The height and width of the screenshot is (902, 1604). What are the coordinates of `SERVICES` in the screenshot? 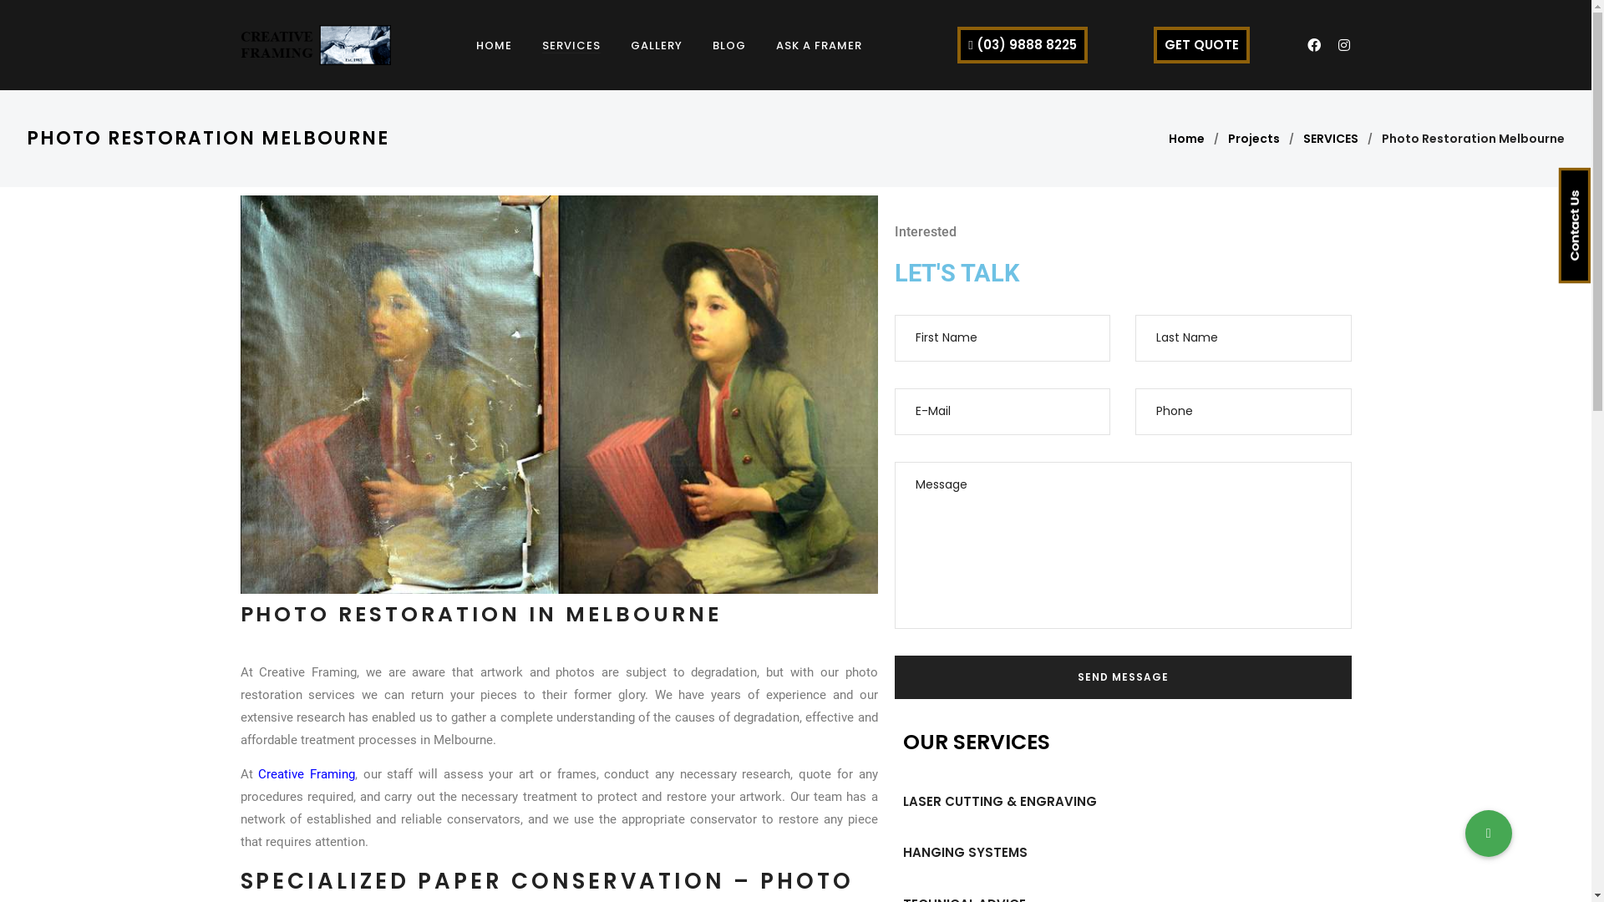 It's located at (571, 45).